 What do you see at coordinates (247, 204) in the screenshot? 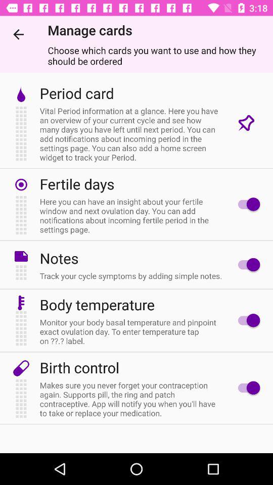
I see `toggle fertile days reminder` at bounding box center [247, 204].